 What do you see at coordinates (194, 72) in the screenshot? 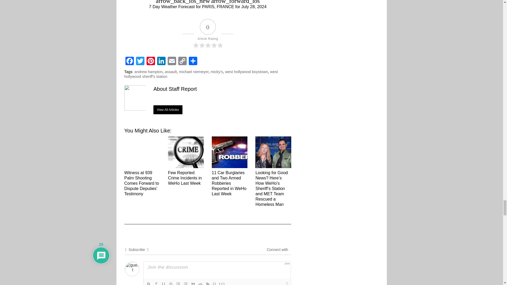
I see `michael niemeyer` at bounding box center [194, 72].